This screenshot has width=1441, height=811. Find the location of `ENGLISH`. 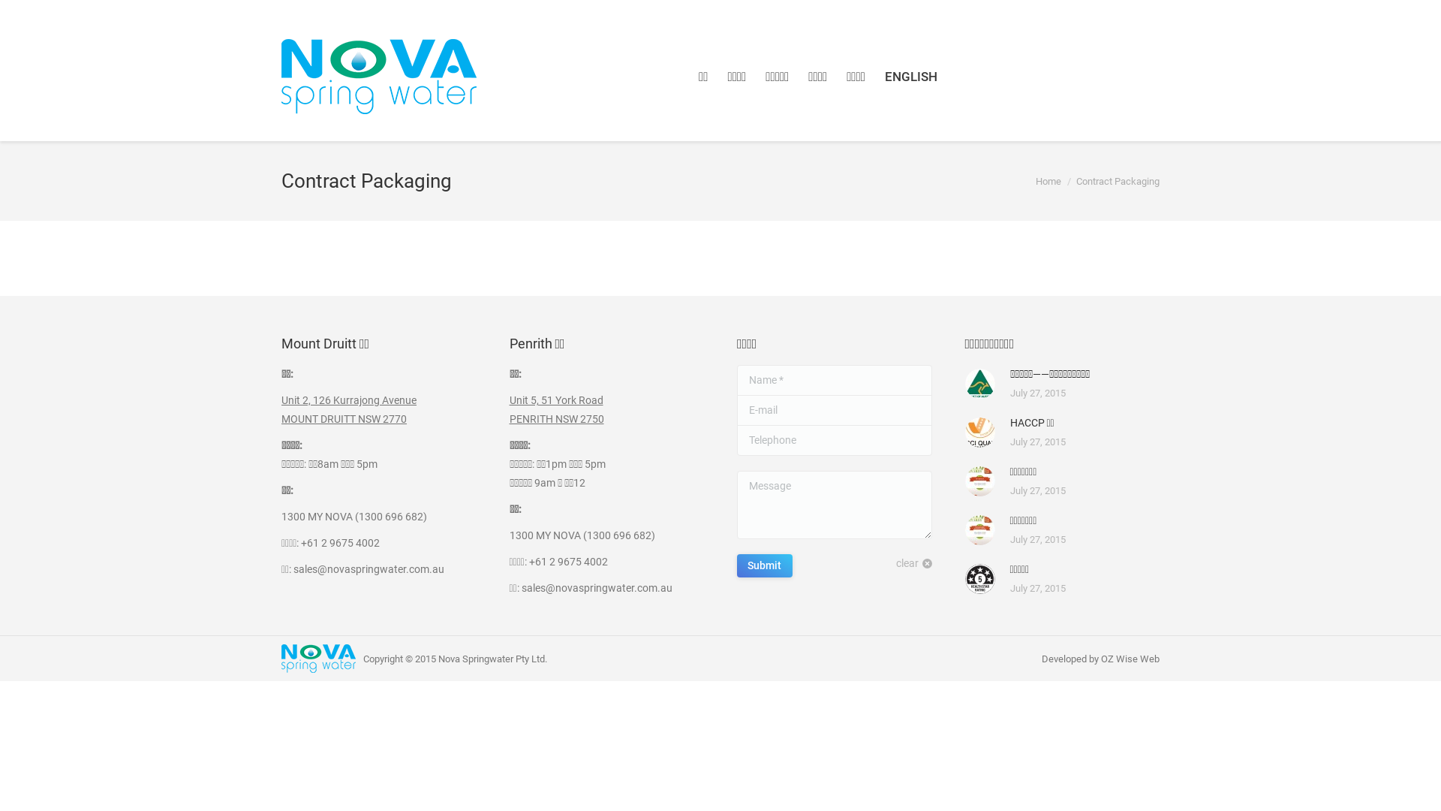

ENGLISH is located at coordinates (911, 77).